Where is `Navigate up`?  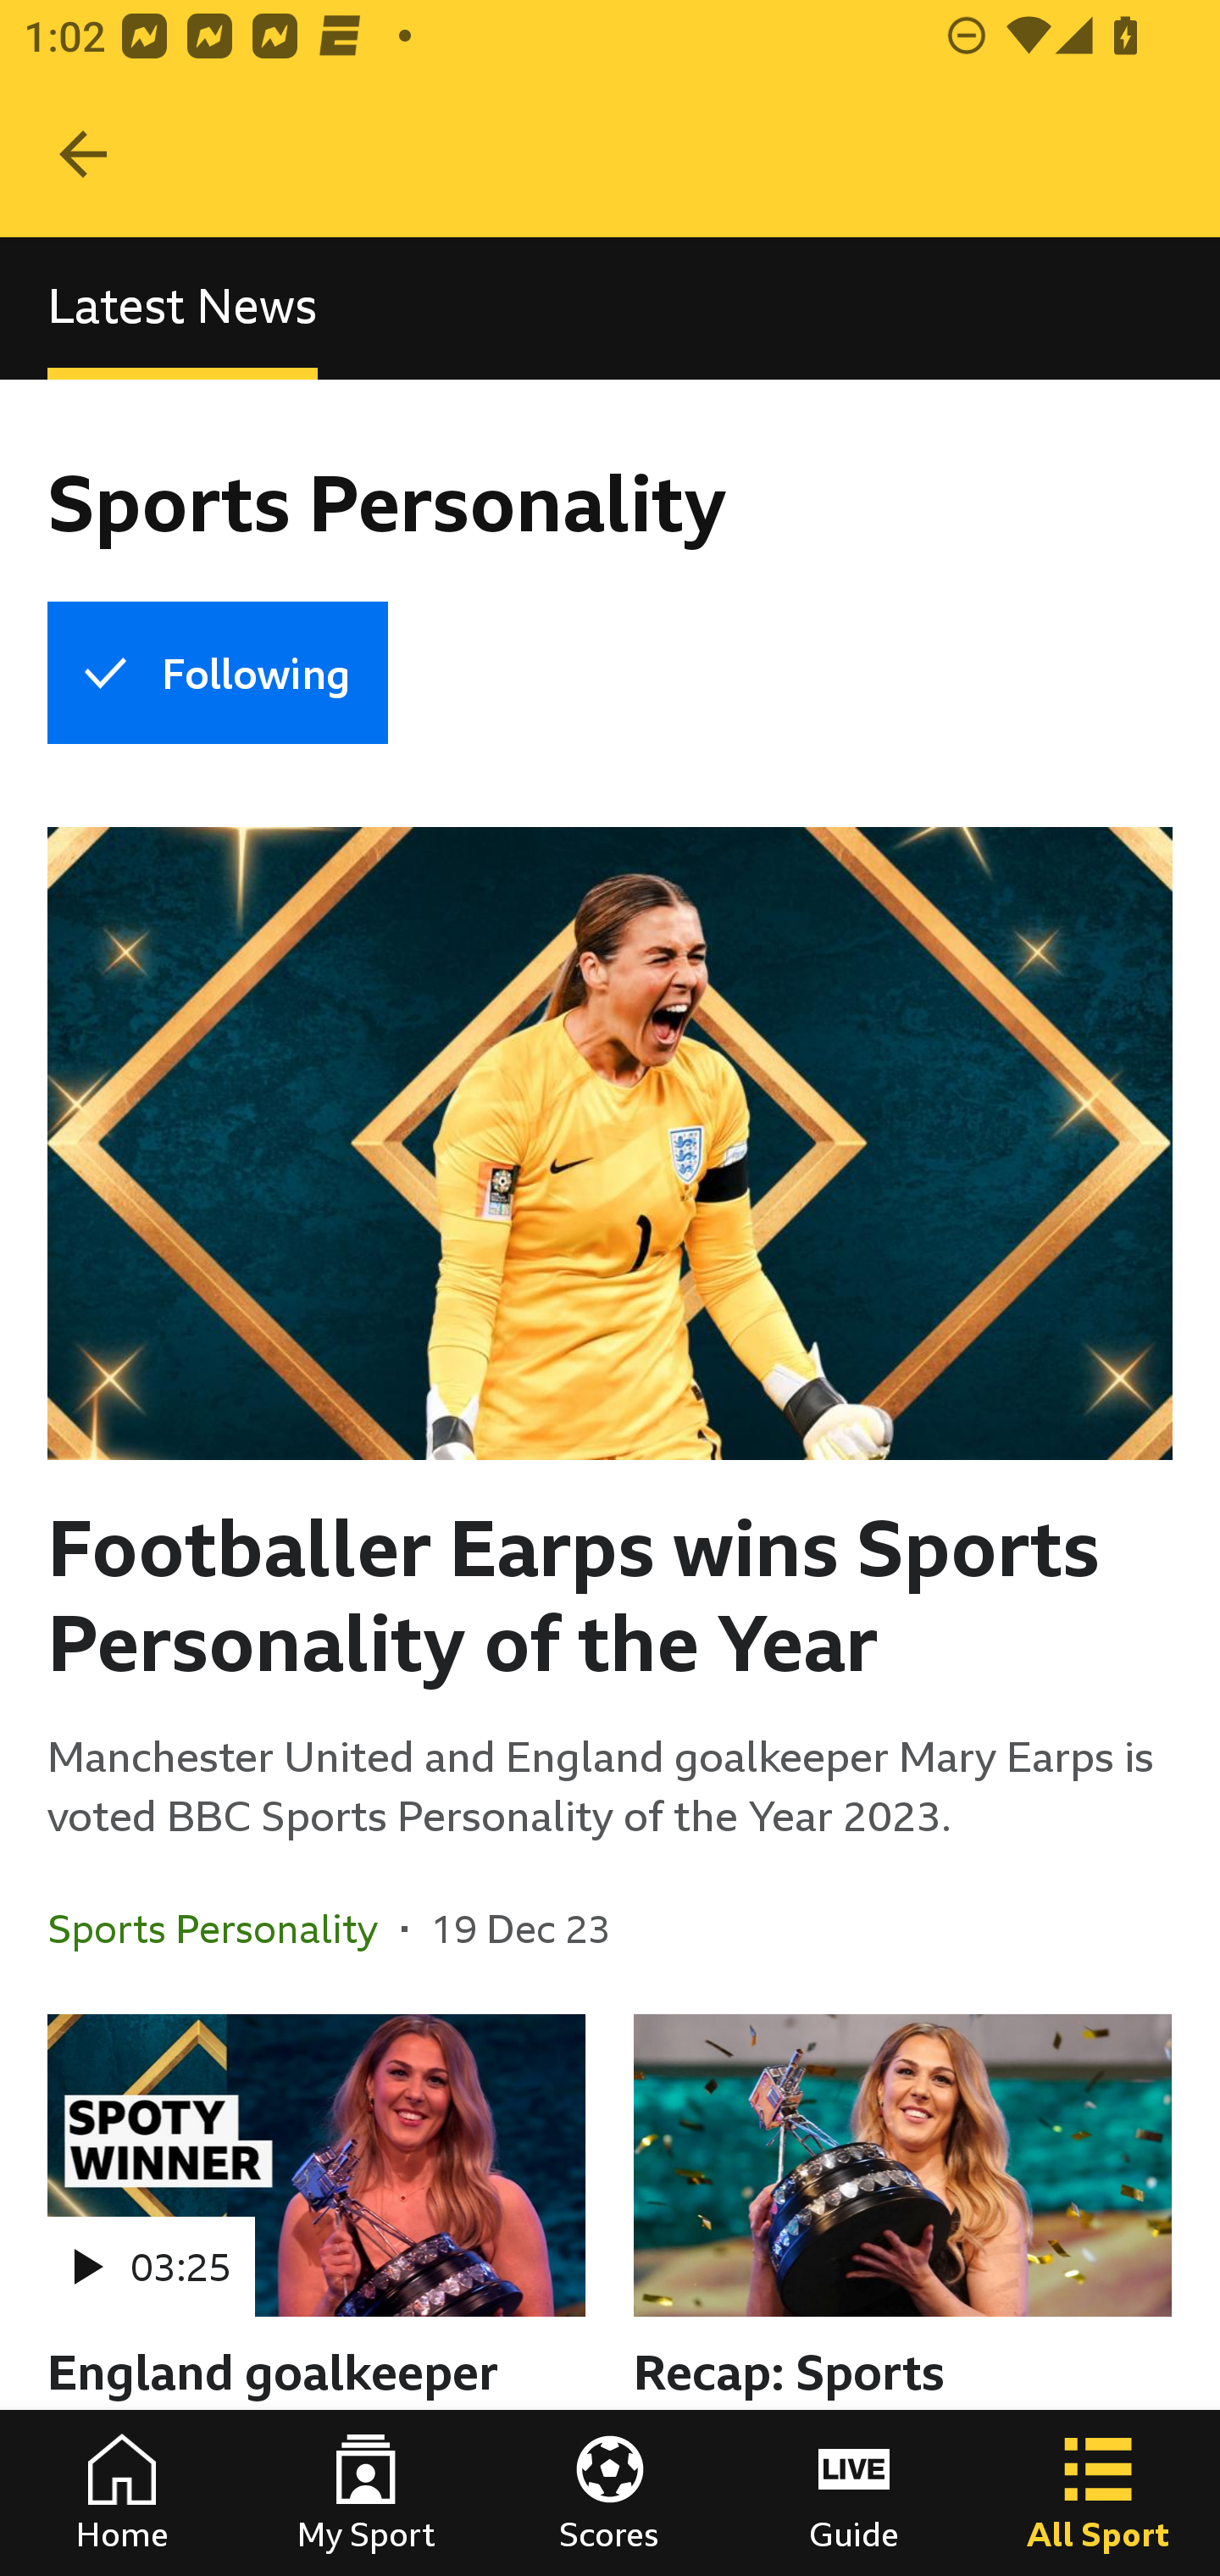 Navigate up is located at coordinates (83, 154).